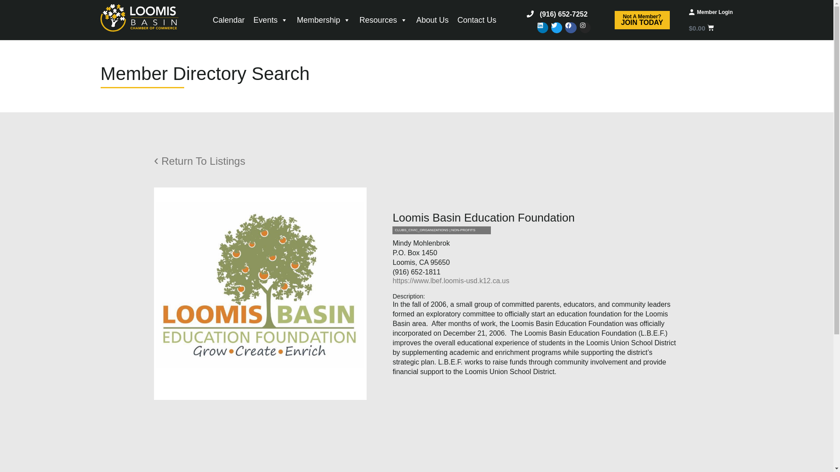 The width and height of the screenshot is (840, 472). I want to click on Member Login, so click(383, 20).